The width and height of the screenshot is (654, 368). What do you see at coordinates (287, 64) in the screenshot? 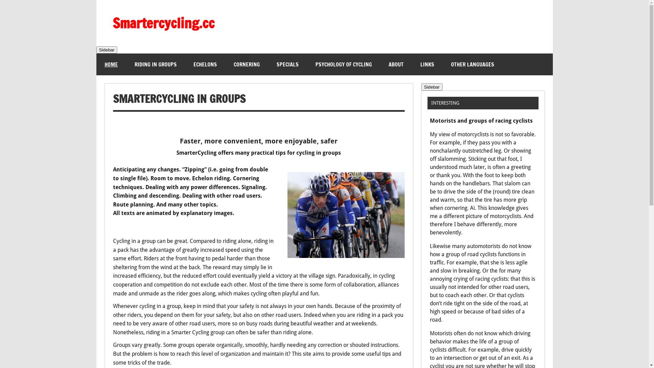
I see `SPECIALS` at bounding box center [287, 64].